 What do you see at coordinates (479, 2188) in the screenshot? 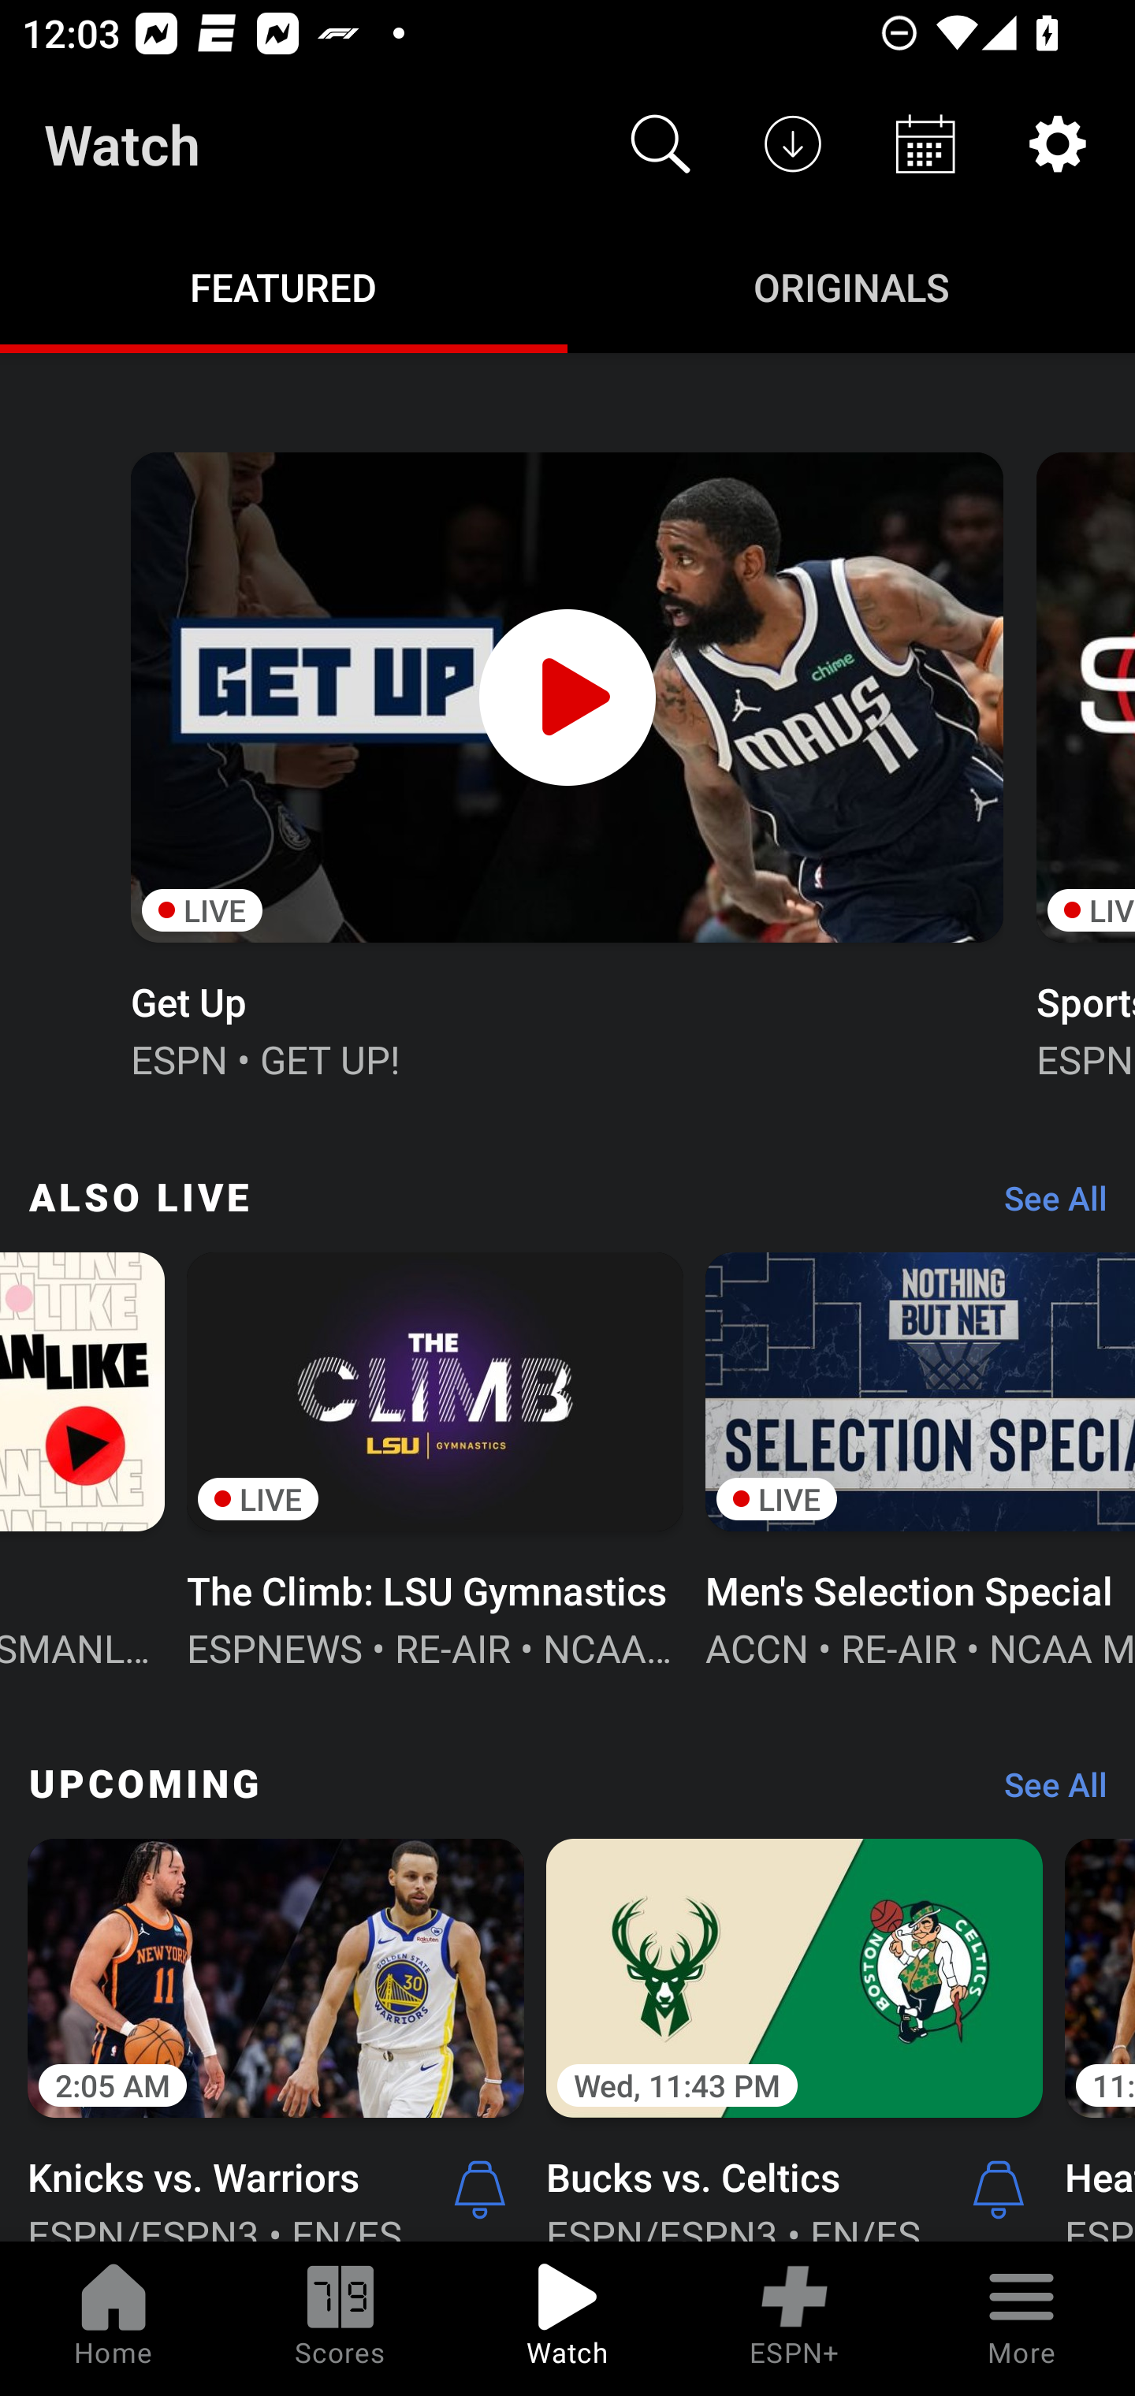
I see `Alerts` at bounding box center [479, 2188].